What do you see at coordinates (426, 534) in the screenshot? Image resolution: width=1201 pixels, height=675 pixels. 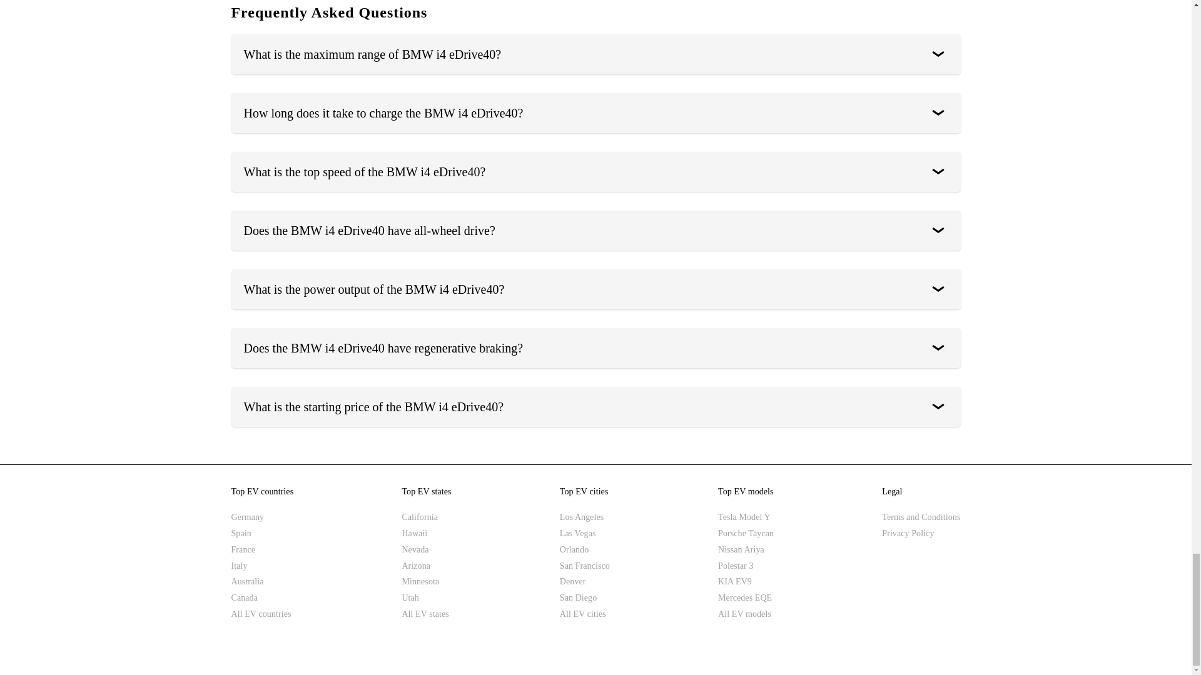 I see `Hawaii` at bounding box center [426, 534].